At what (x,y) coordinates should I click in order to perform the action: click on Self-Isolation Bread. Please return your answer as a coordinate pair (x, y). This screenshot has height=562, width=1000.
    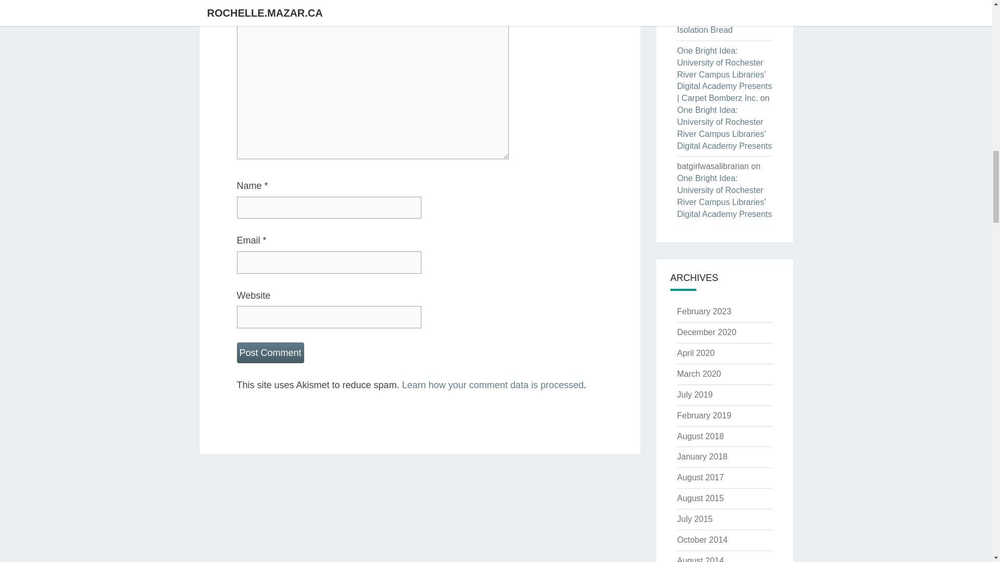
    Looking at the image, I should click on (716, 23).